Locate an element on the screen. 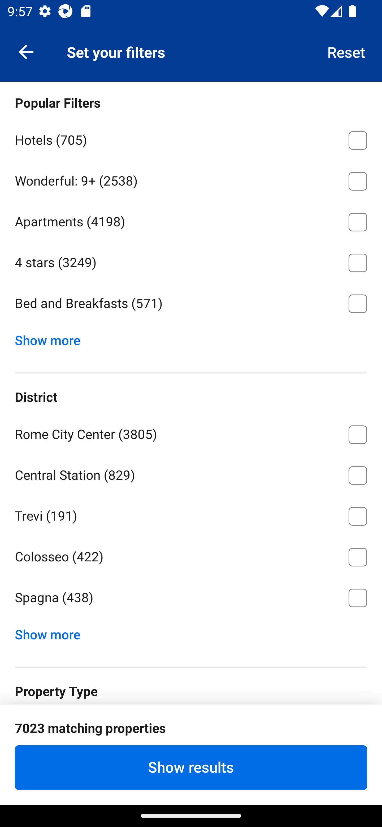  Show more is located at coordinates (51, 632).